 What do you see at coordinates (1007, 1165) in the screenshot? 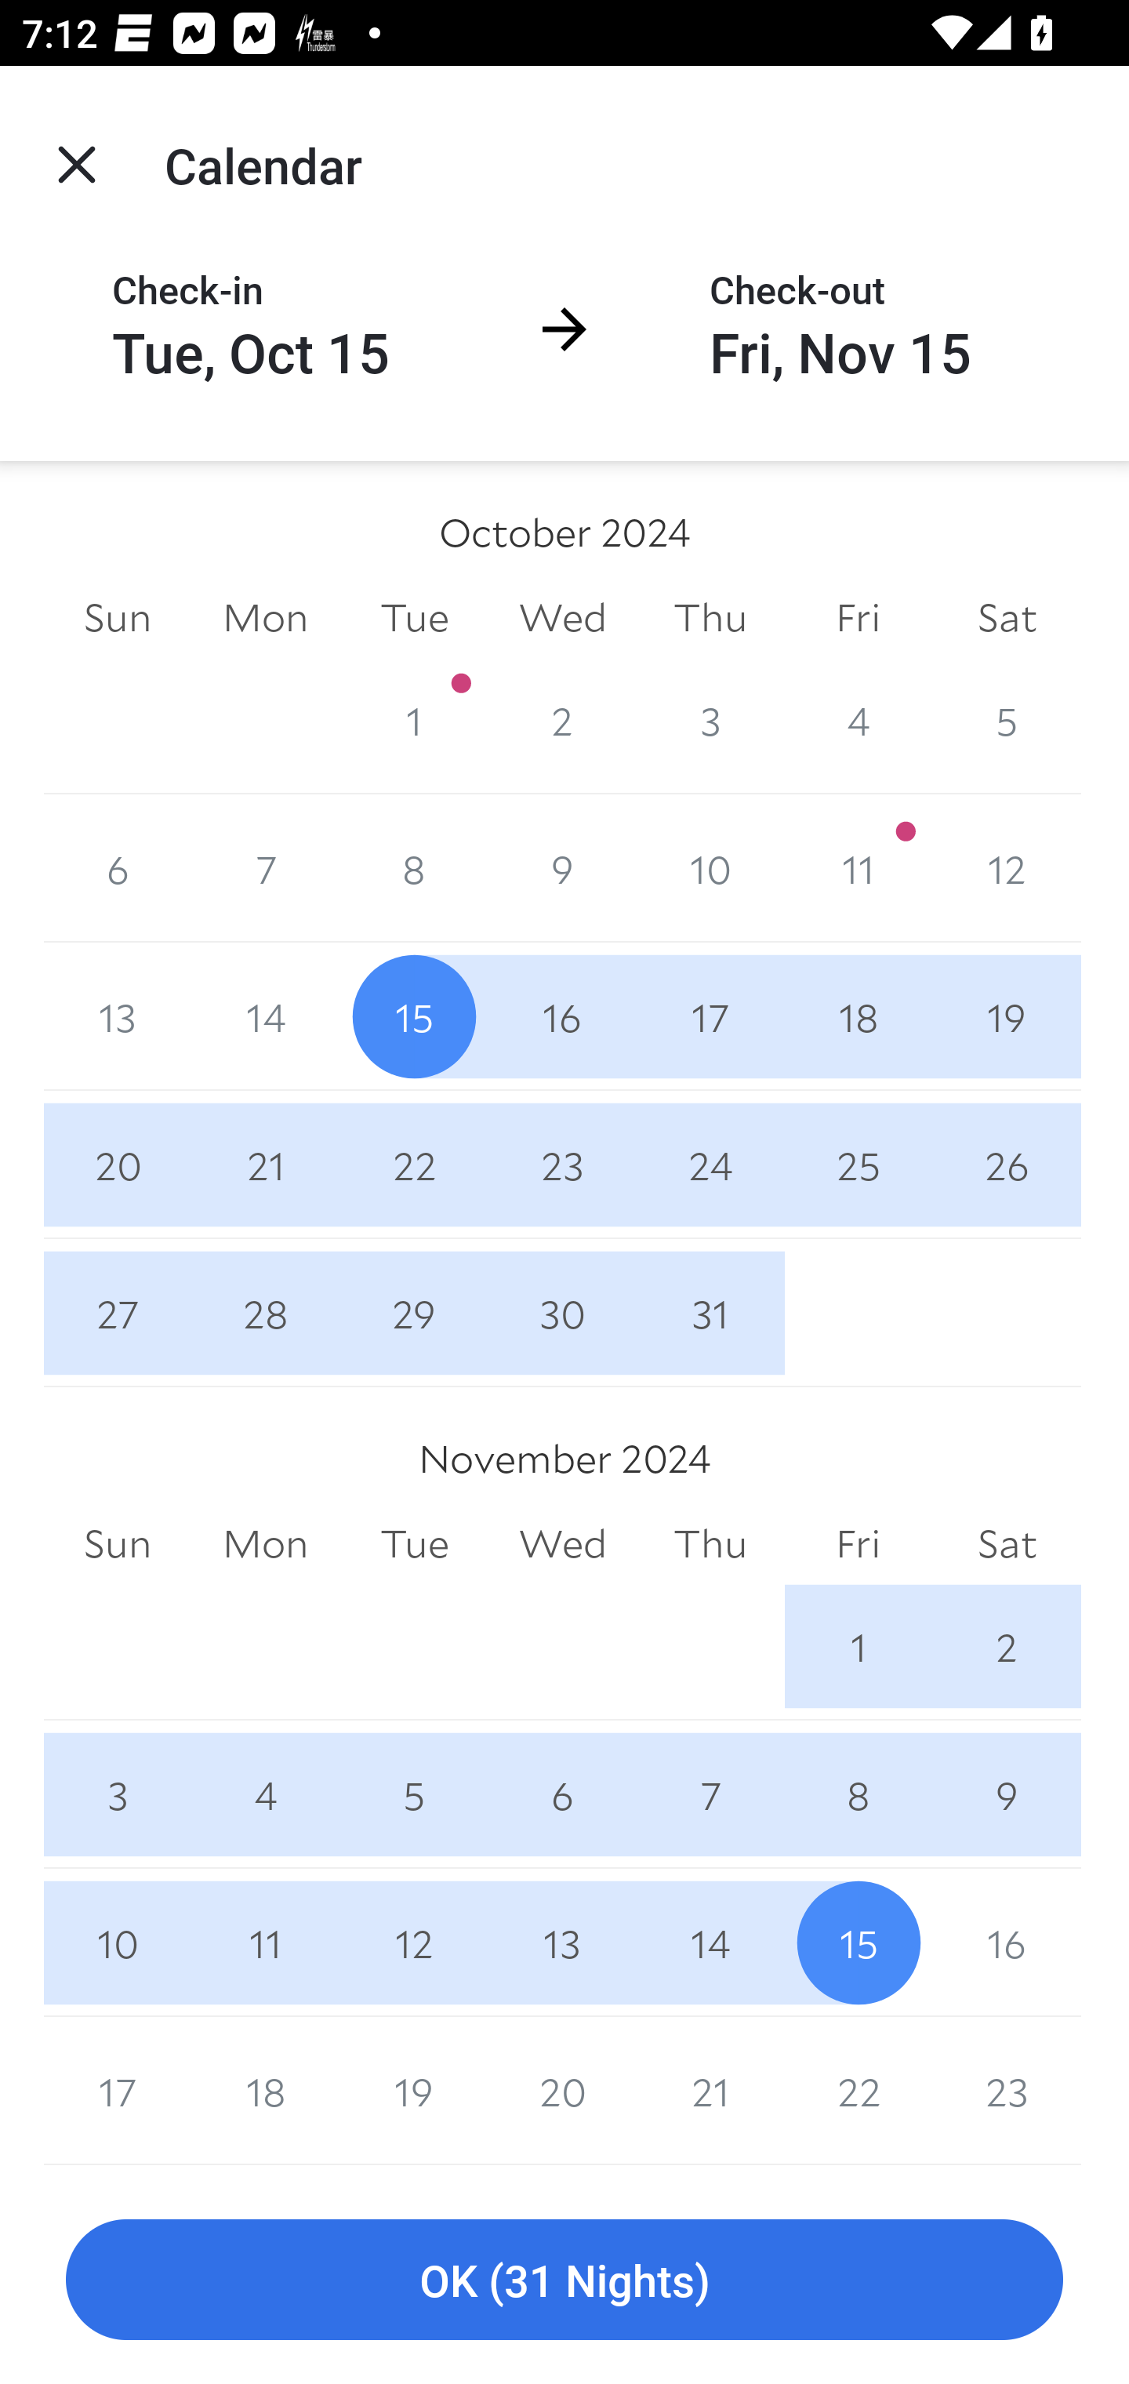
I see `26 26 October 2024` at bounding box center [1007, 1165].